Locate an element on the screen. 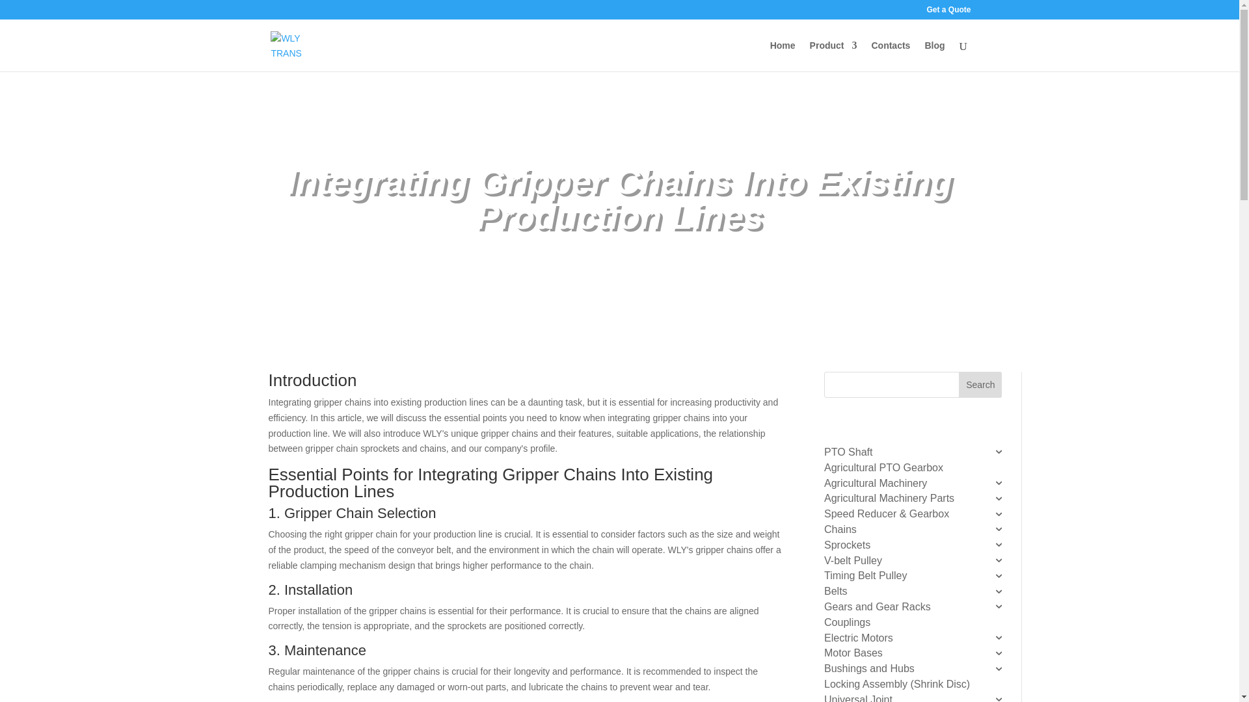  PTO Shaft is located at coordinates (909, 452).